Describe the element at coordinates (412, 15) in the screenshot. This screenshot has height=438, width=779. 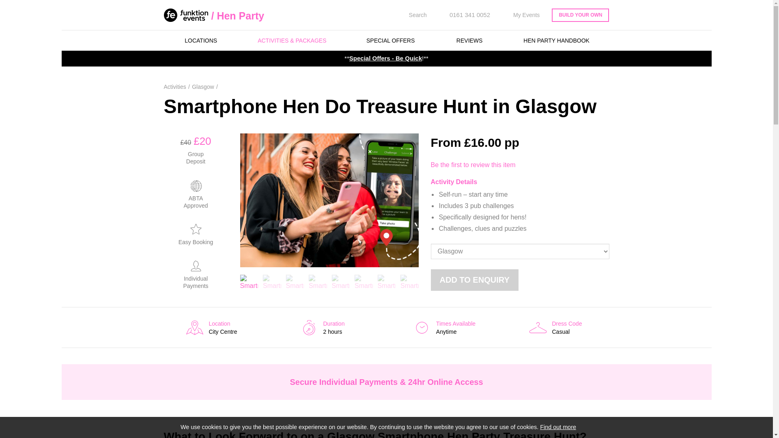
I see `Search` at that location.